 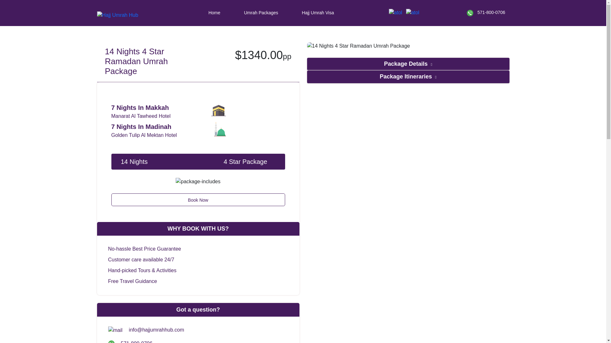 I want to click on 571-800-0706, so click(x=486, y=12).